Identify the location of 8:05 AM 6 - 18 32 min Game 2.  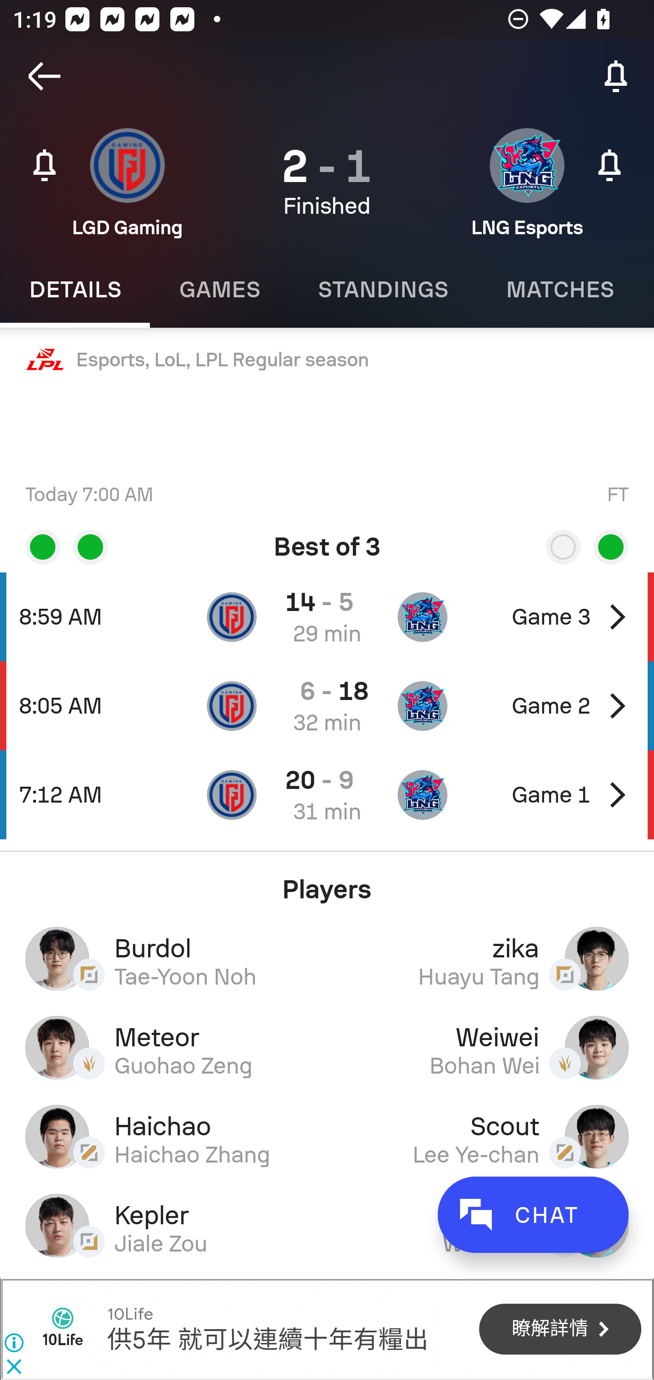
(327, 705).